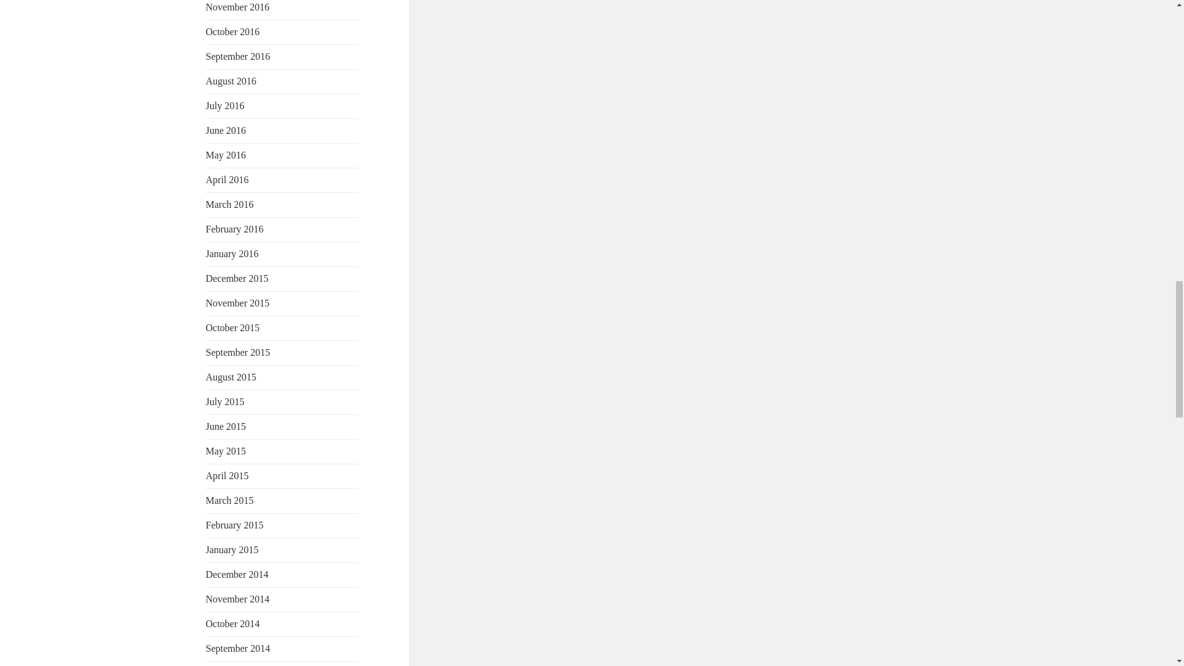  I want to click on July 2016, so click(226, 106).